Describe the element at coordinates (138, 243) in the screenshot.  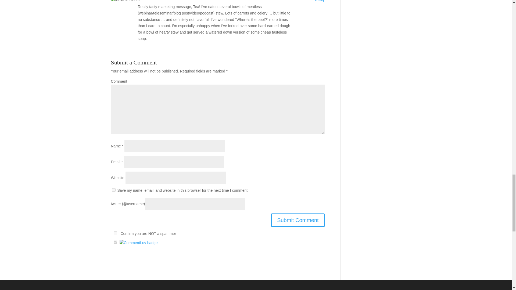
I see `CommentLuv is enabled` at that location.